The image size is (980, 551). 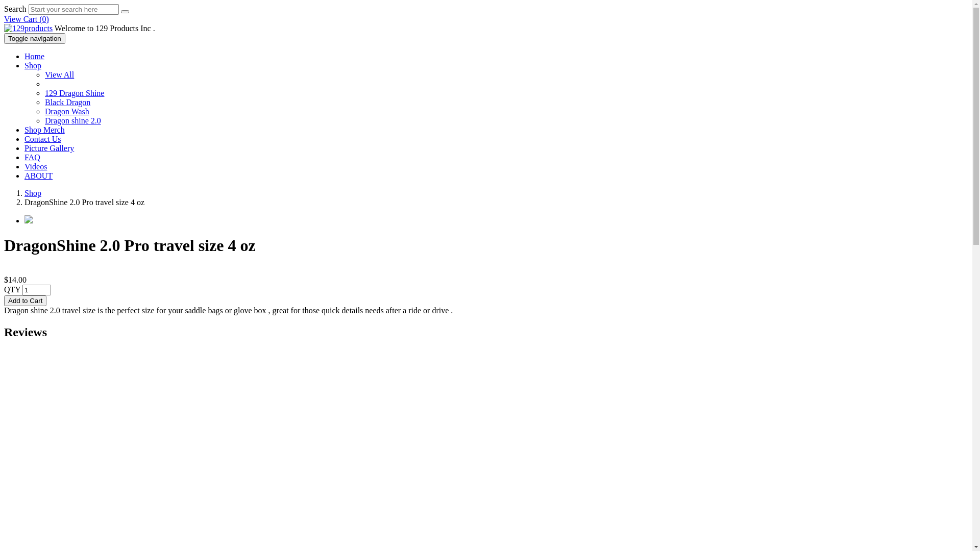 I want to click on Dragon Wash, so click(x=67, y=111).